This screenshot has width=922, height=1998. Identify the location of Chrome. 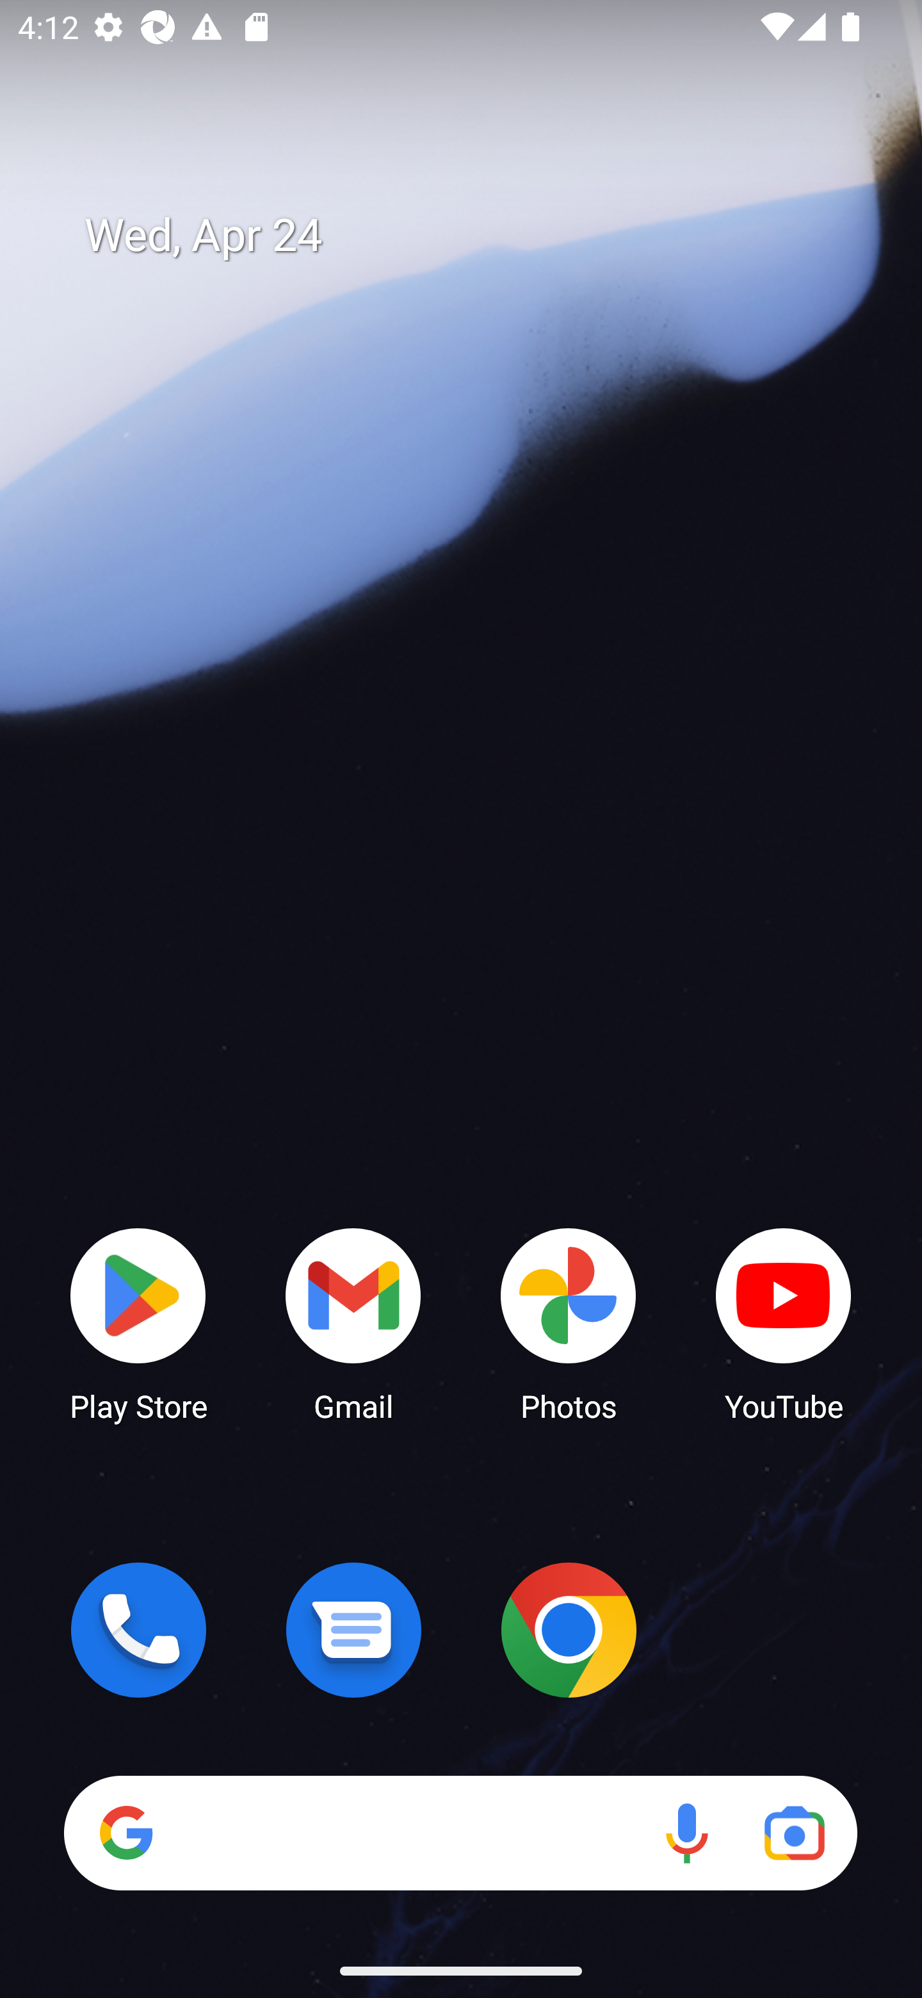
(569, 1630).